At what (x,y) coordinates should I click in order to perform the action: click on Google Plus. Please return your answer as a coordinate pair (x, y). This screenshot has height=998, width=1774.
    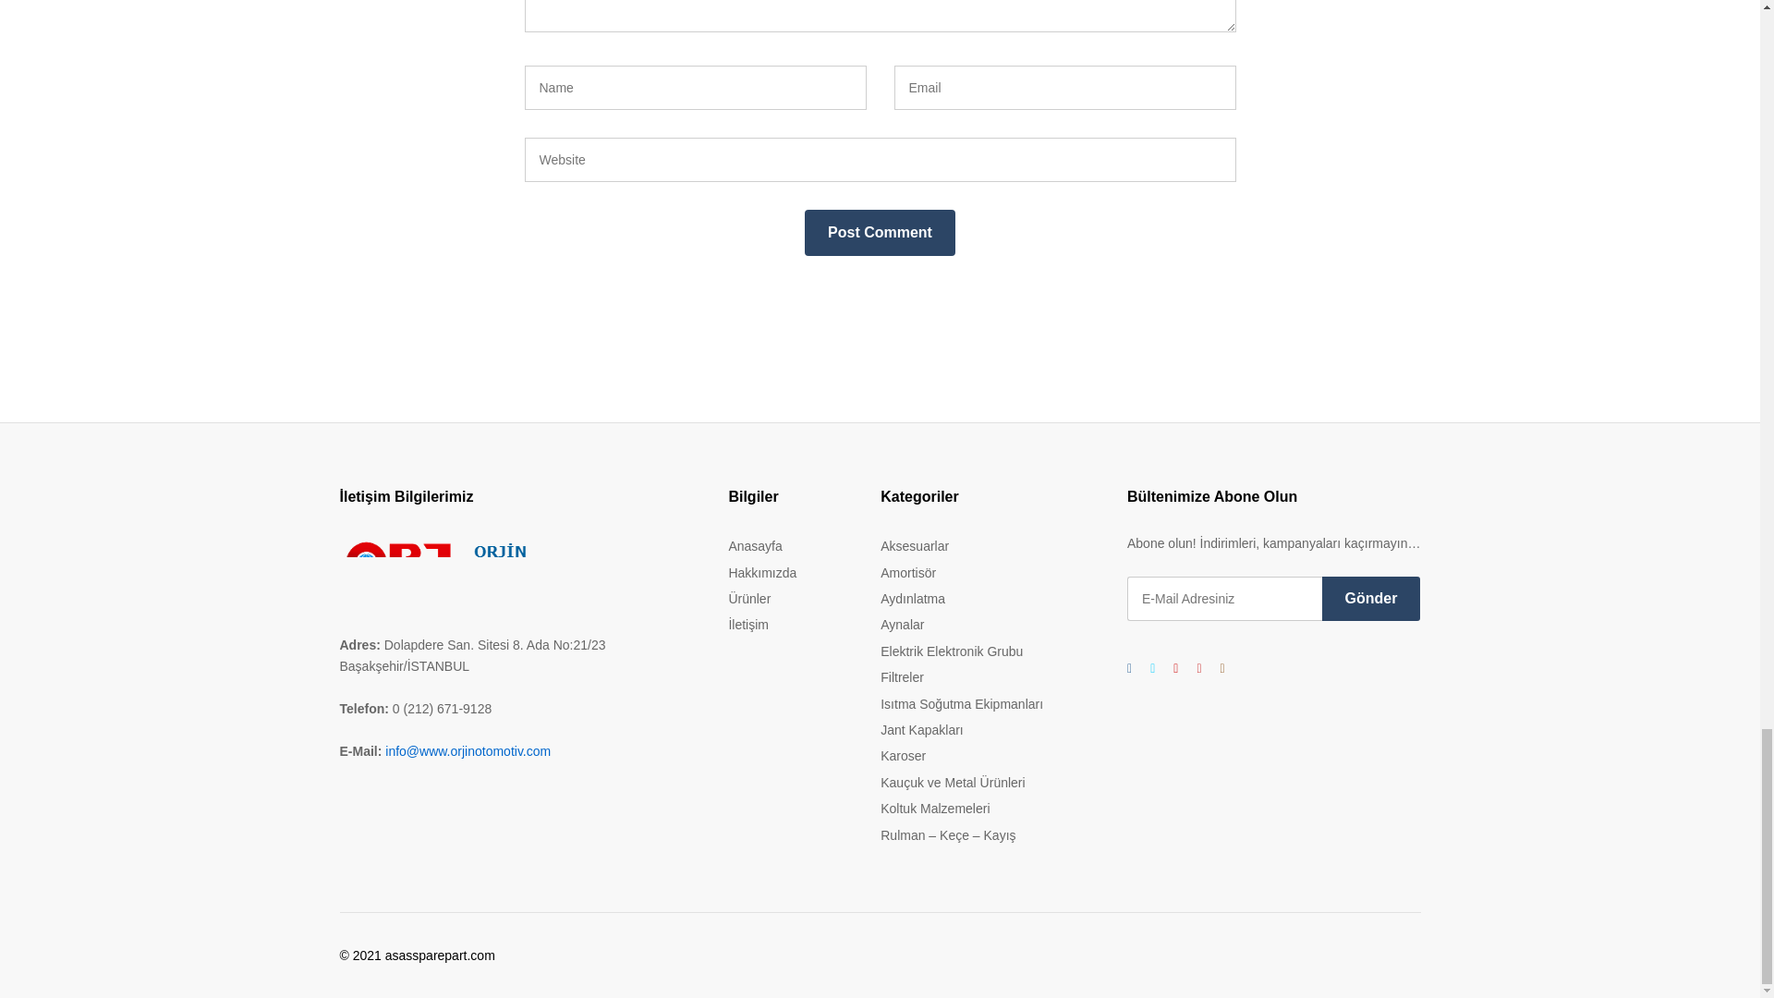
    Looking at the image, I should click on (1175, 667).